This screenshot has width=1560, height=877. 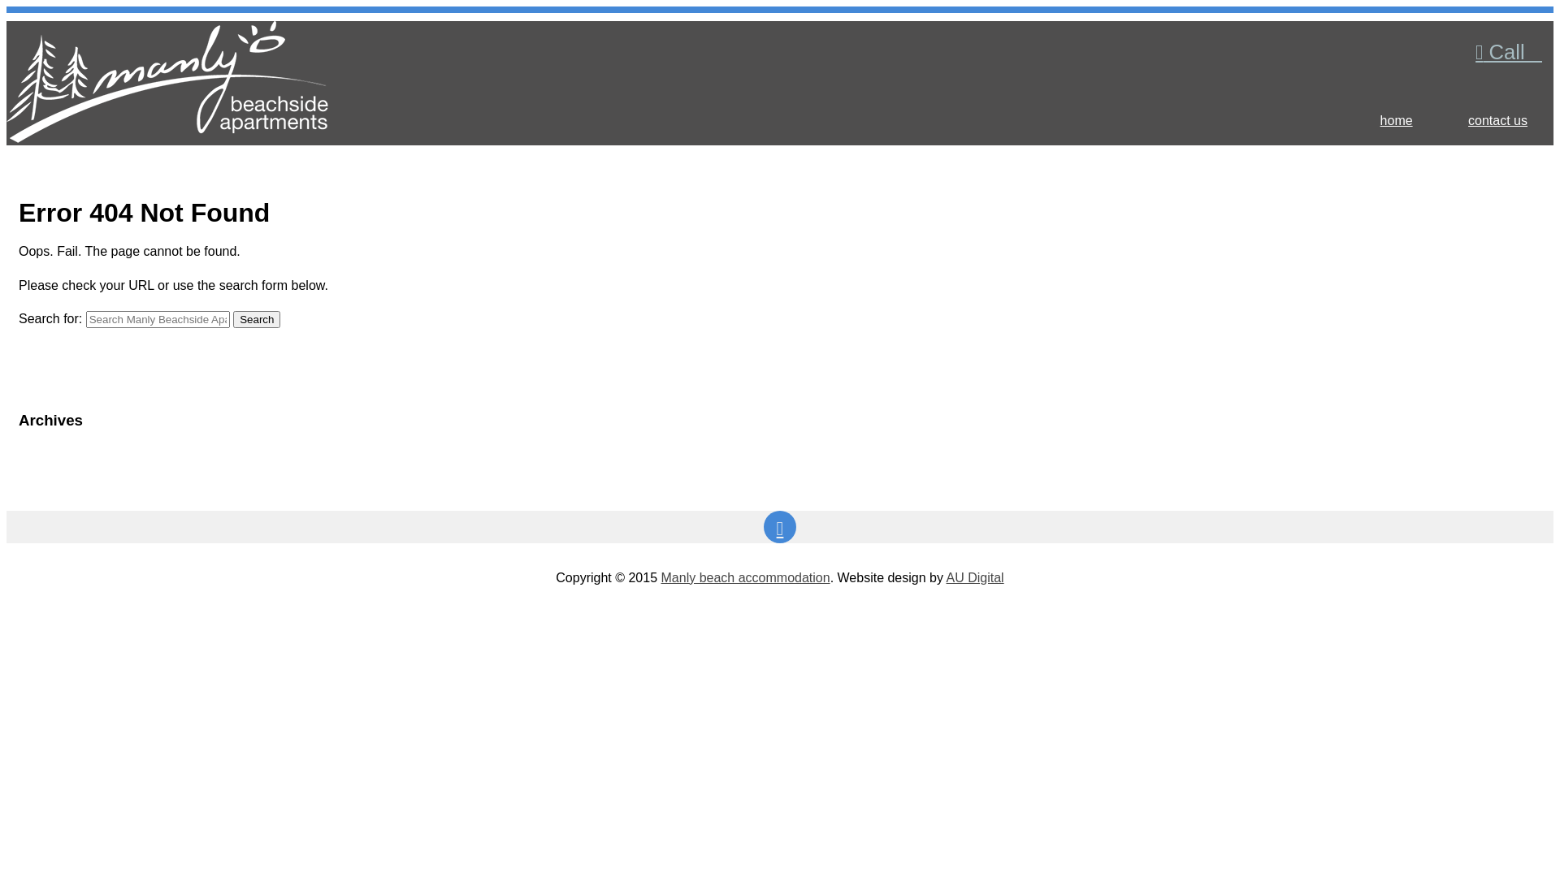 What do you see at coordinates (1498, 121) in the screenshot?
I see `contact us` at bounding box center [1498, 121].